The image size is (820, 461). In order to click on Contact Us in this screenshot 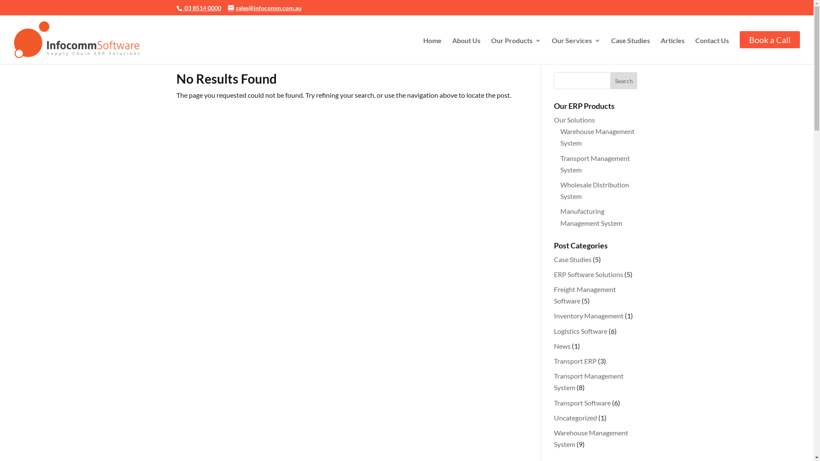, I will do `click(712, 49)`.